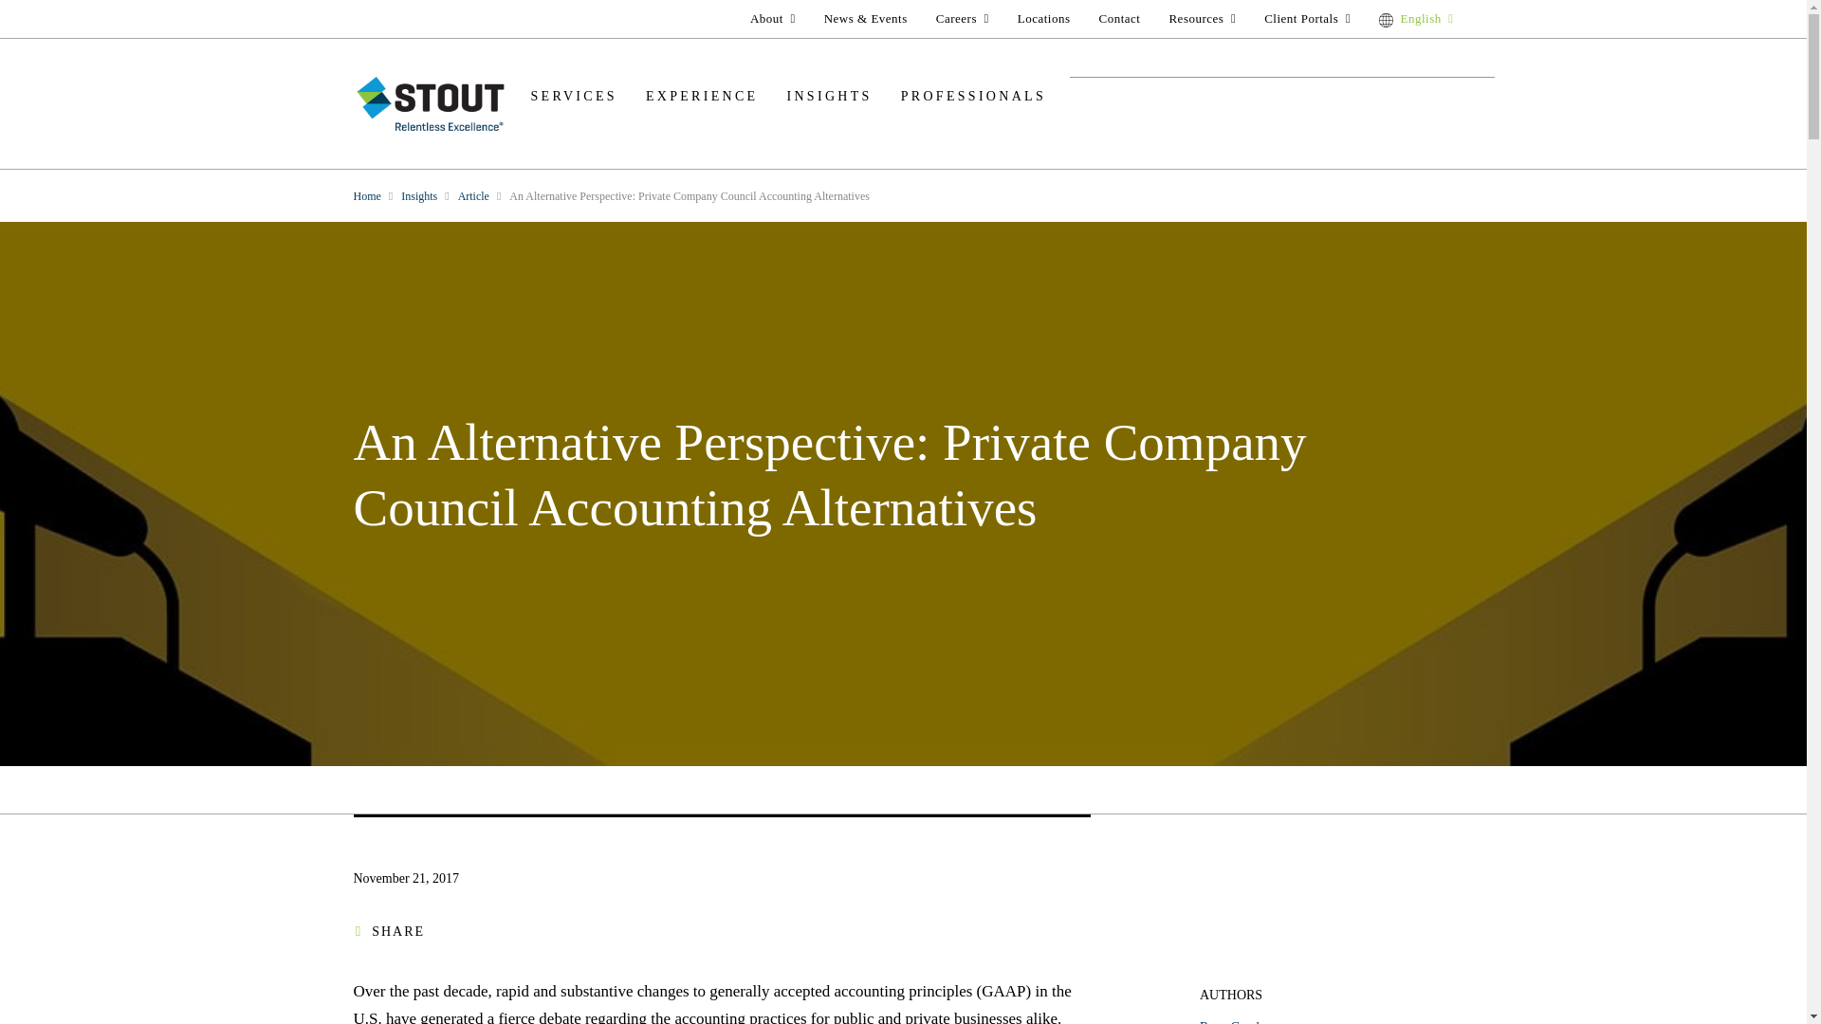  Describe the element at coordinates (1307, 18) in the screenshot. I see `Client Portals  ` at that location.